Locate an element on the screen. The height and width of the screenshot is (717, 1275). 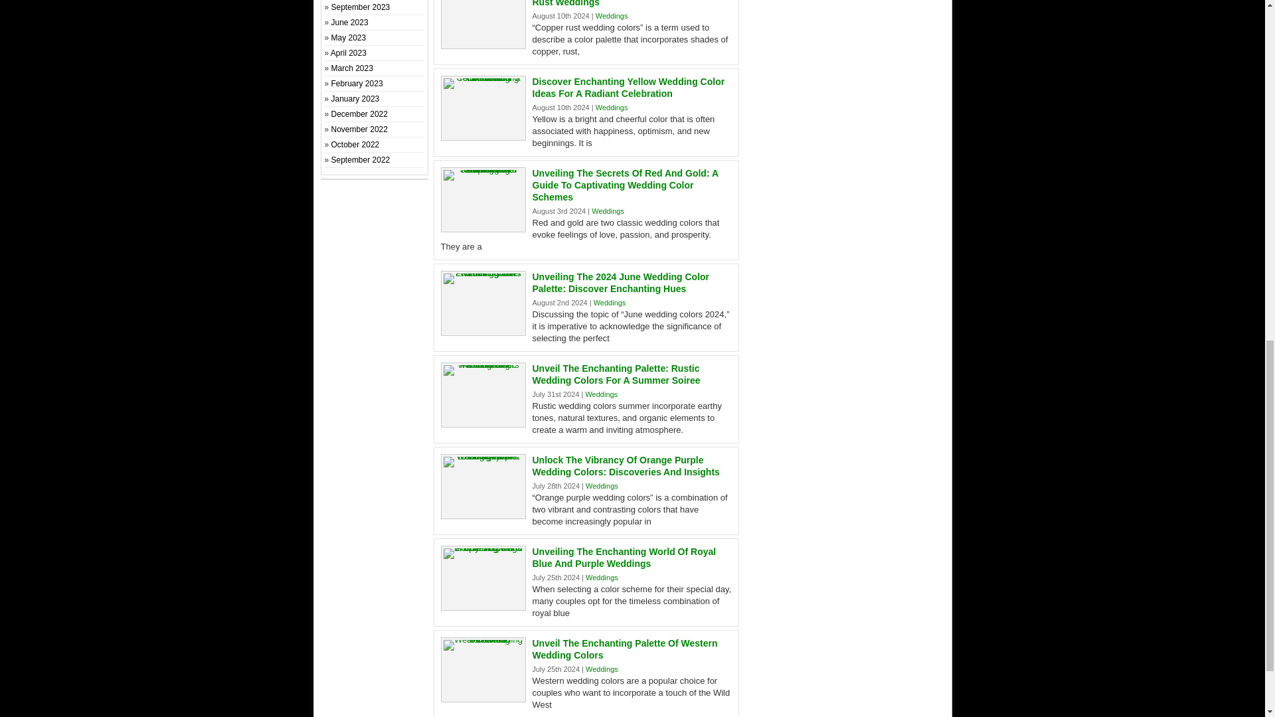
Weddings is located at coordinates (610, 303).